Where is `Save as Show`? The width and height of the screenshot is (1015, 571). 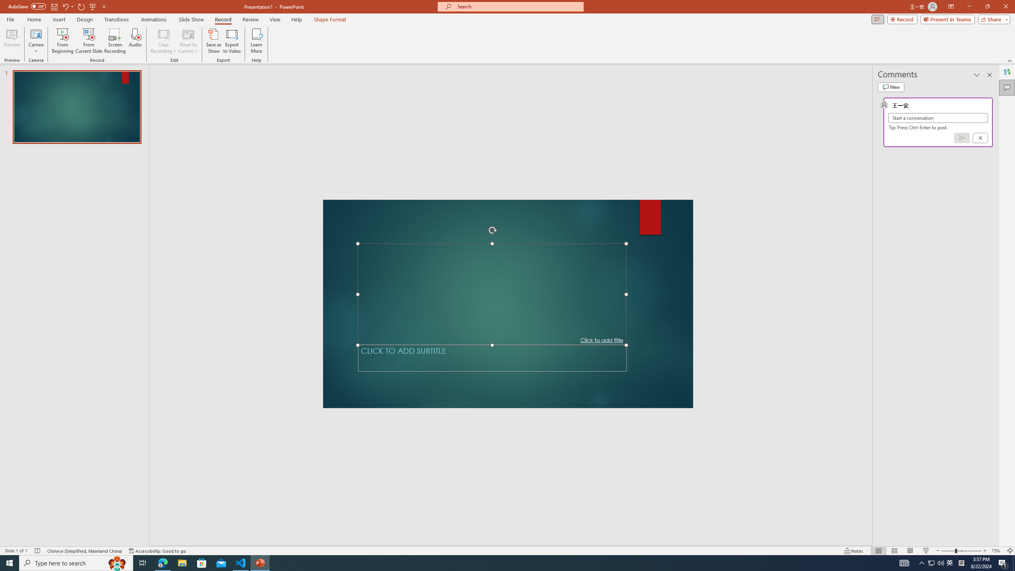 Save as Show is located at coordinates (213, 41).